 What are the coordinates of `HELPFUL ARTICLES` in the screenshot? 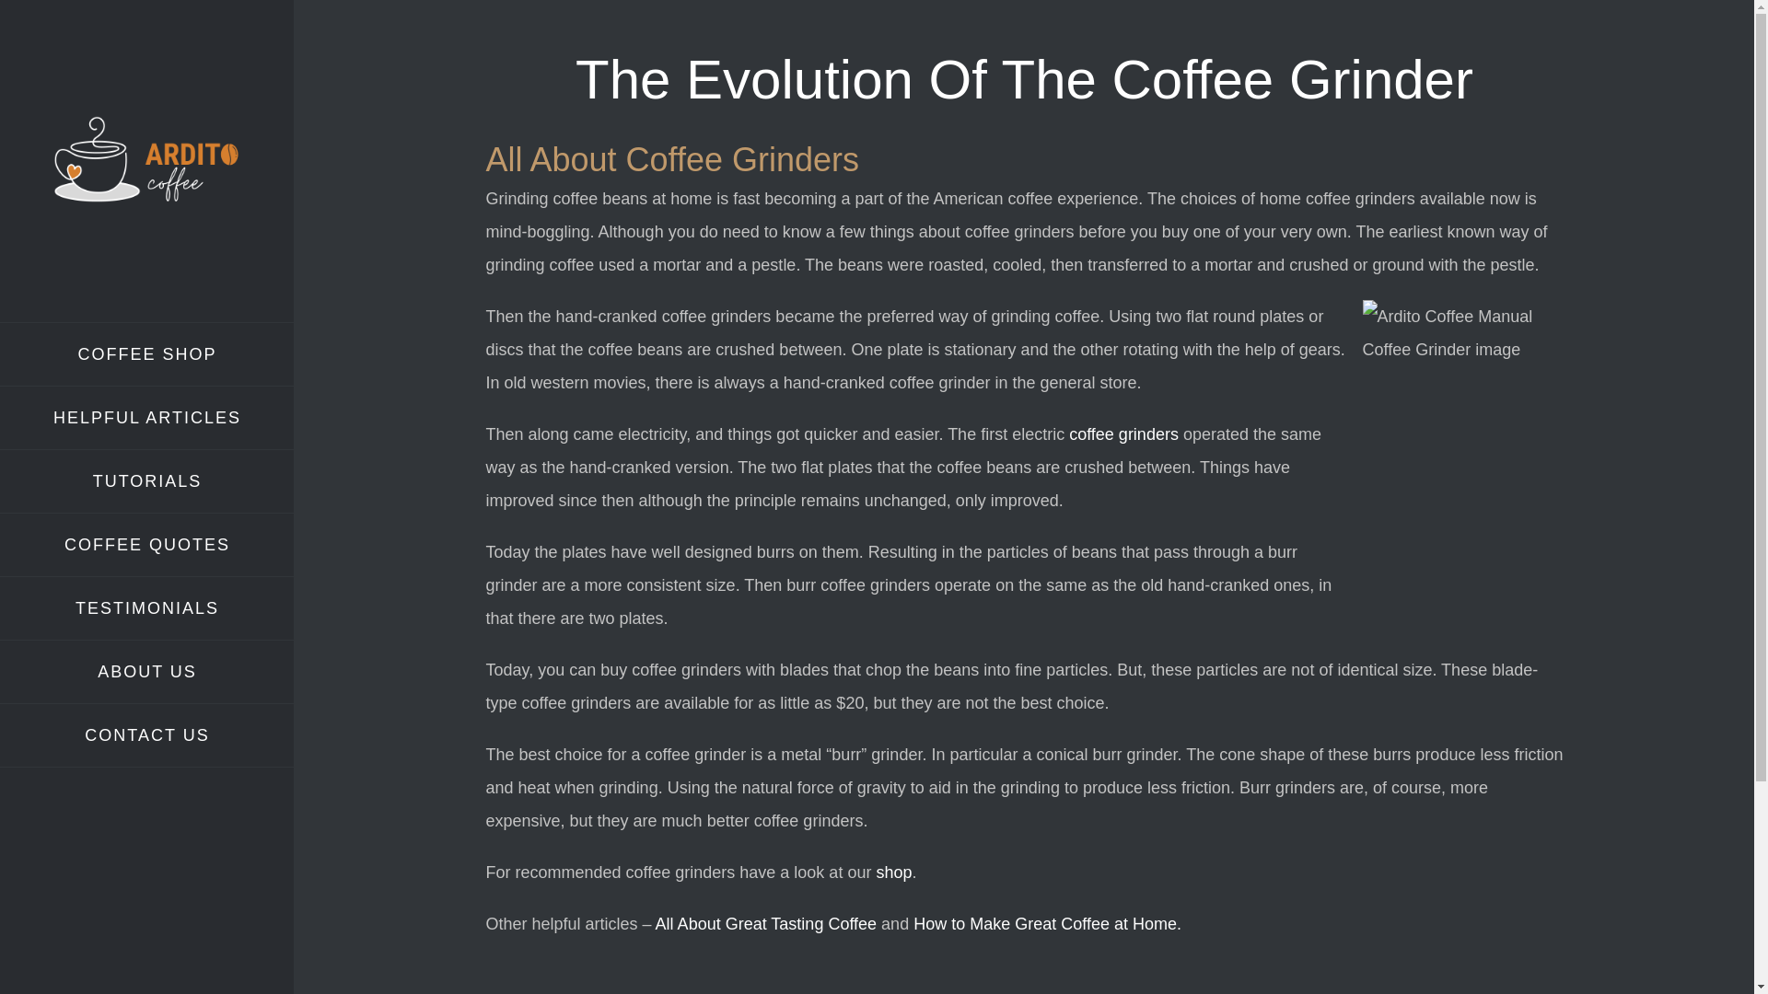 It's located at (147, 418).